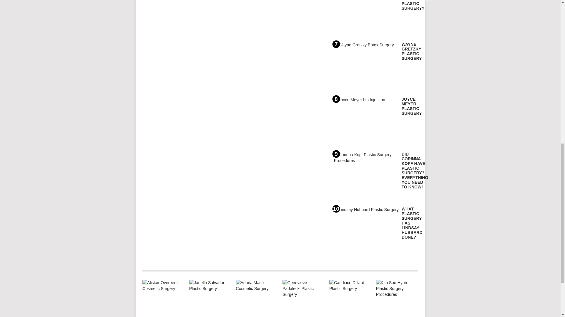  What do you see at coordinates (350, 298) in the screenshot?
I see `Did Candiace Dillard Get Plastic Surgery?` at bounding box center [350, 298].